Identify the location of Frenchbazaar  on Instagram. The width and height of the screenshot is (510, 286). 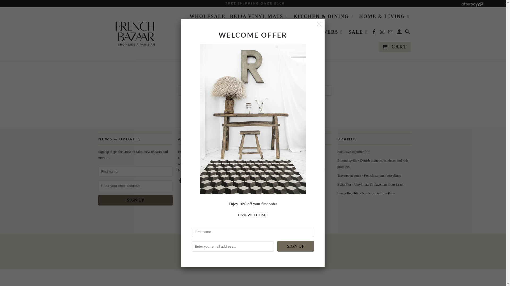
(190, 181).